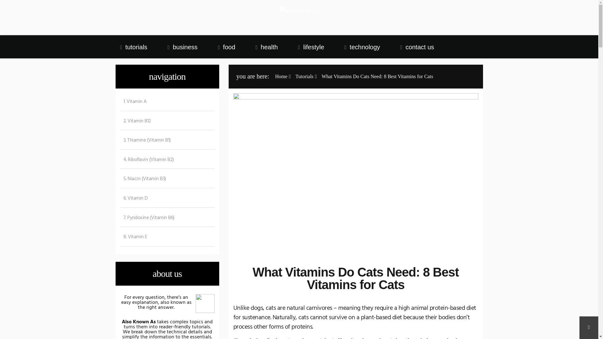 This screenshot has height=339, width=603. What do you see at coordinates (378, 77) in the screenshot?
I see `What Vitamins Do Cats Need: 8 Best Vitamins for Cats` at bounding box center [378, 77].